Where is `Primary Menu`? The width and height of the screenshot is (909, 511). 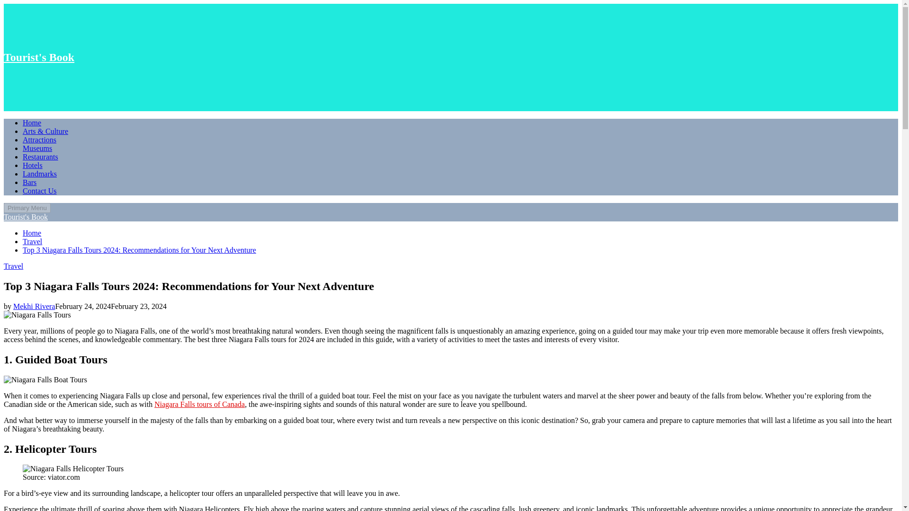 Primary Menu is located at coordinates (27, 208).